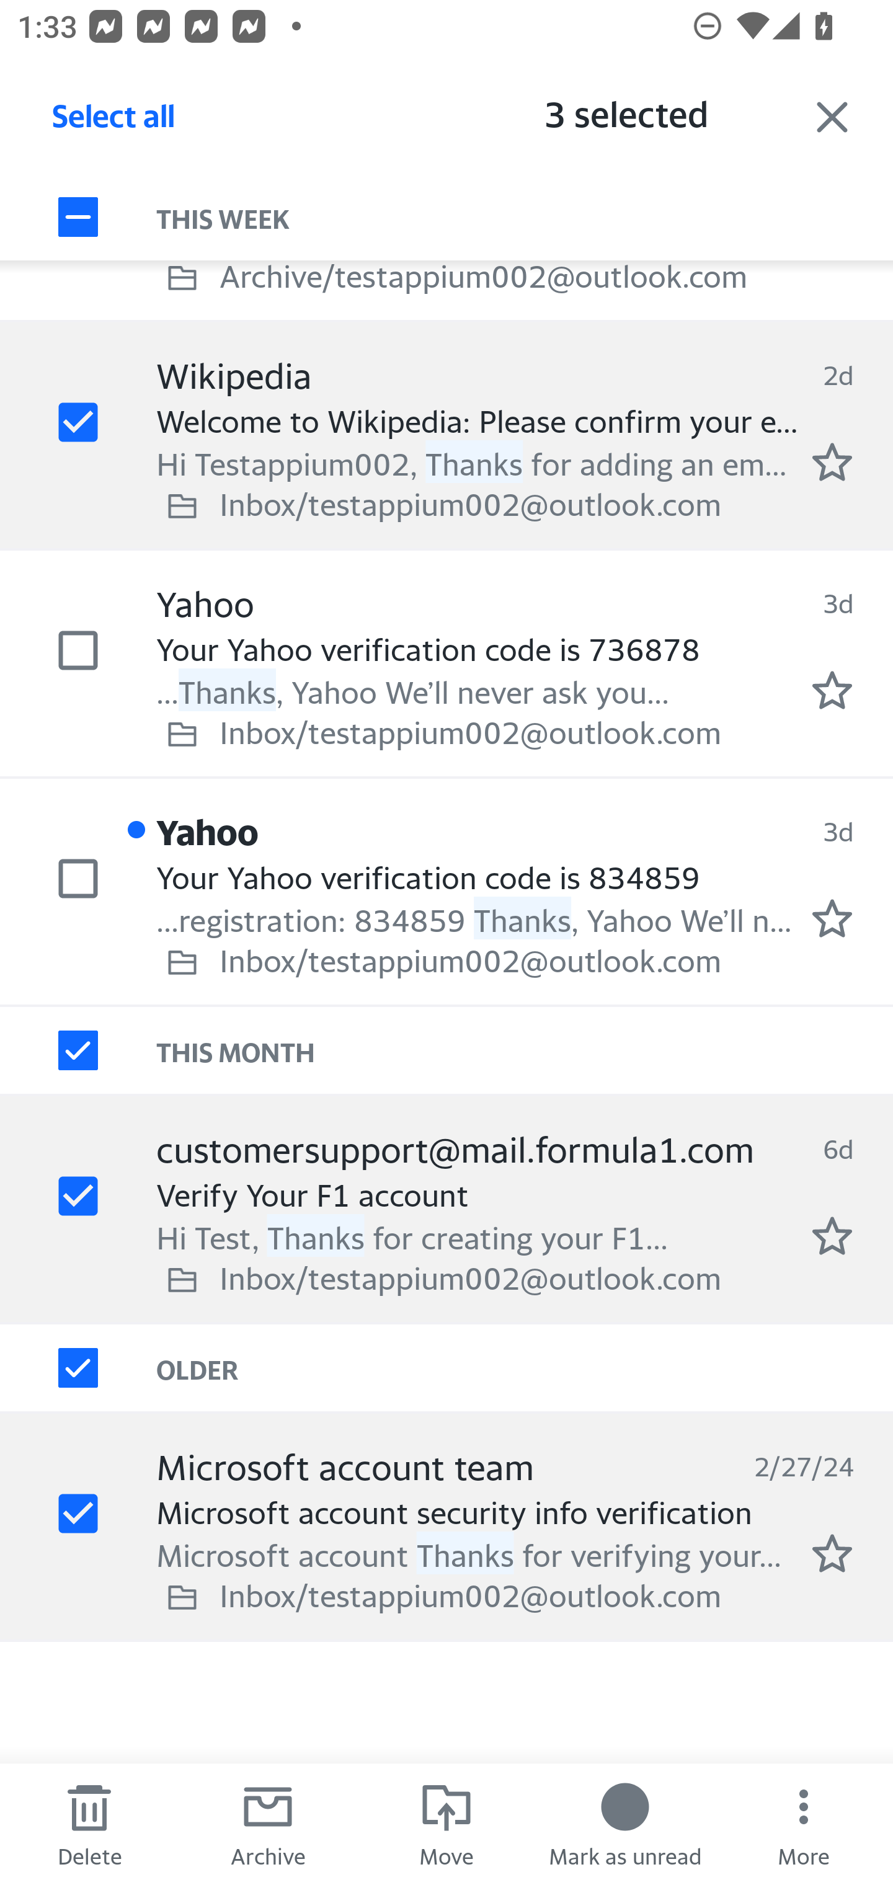 This screenshot has height=1885, width=893. Describe the element at coordinates (525, 1367) in the screenshot. I see `OLDER` at that location.